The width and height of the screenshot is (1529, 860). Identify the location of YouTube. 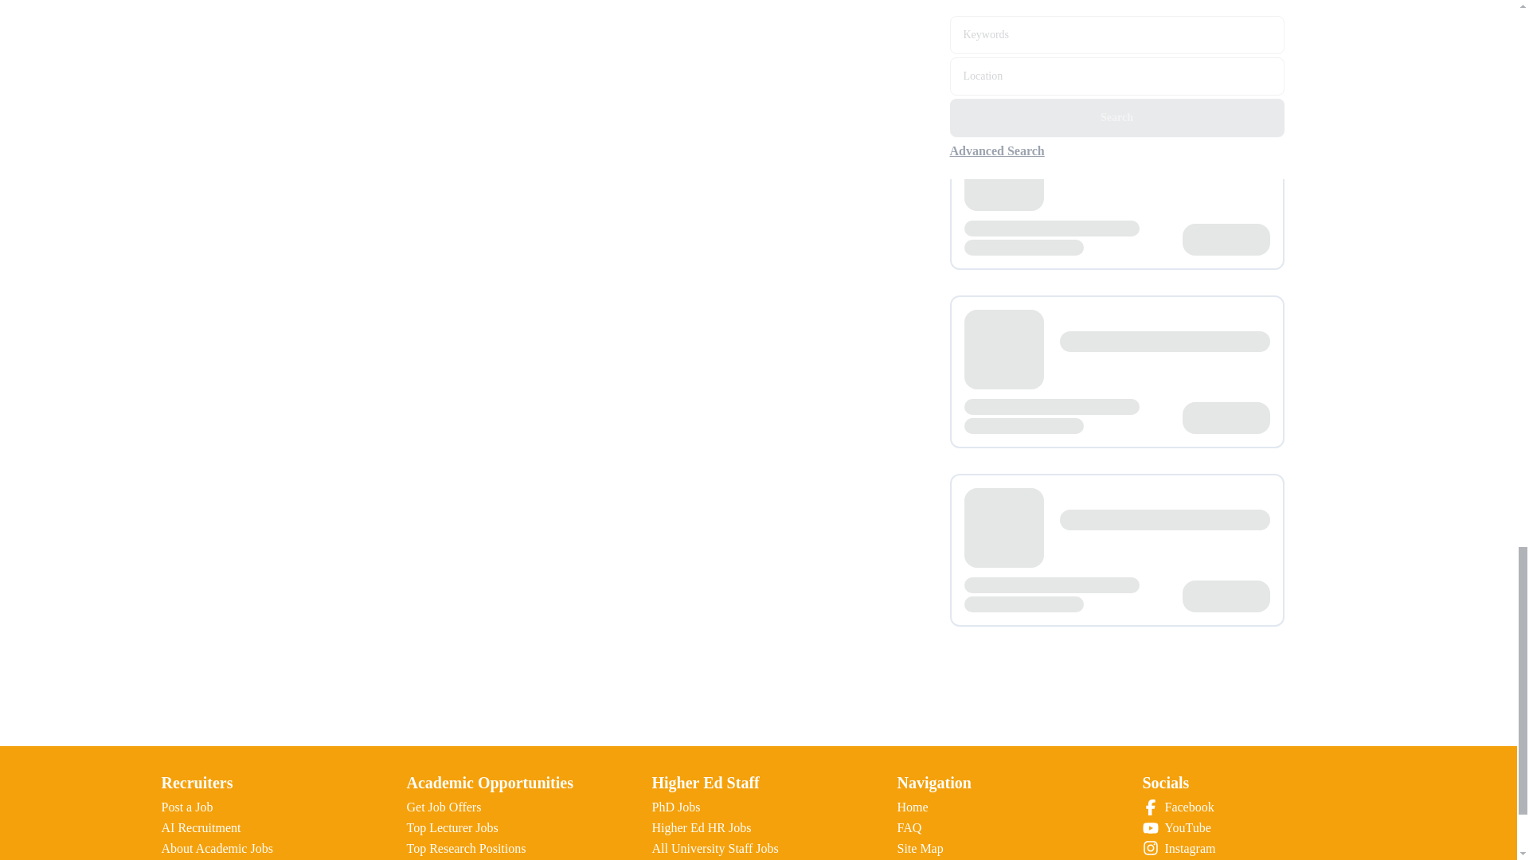
(1249, 828).